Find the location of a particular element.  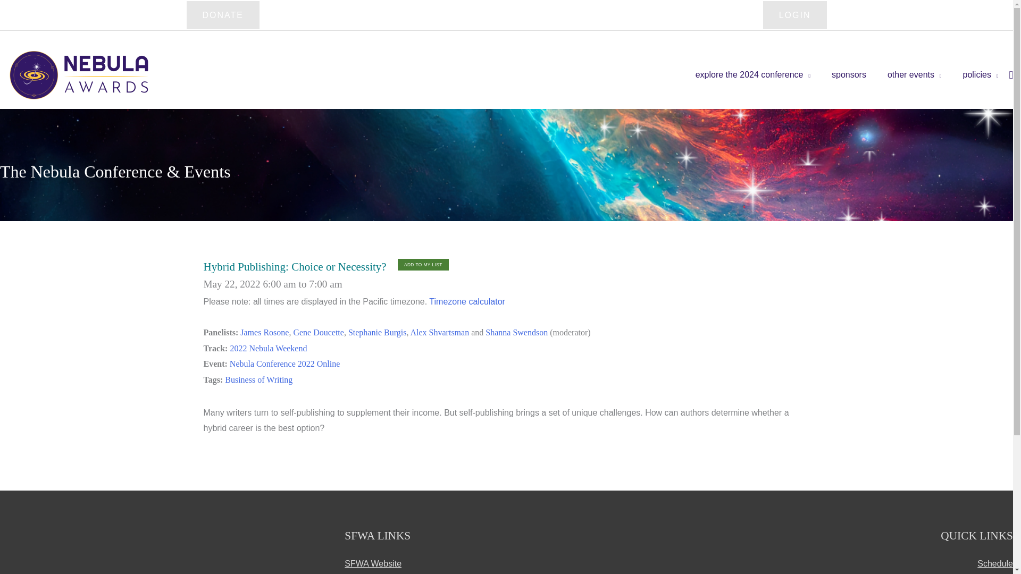

ADD TO MY LIST is located at coordinates (423, 265).